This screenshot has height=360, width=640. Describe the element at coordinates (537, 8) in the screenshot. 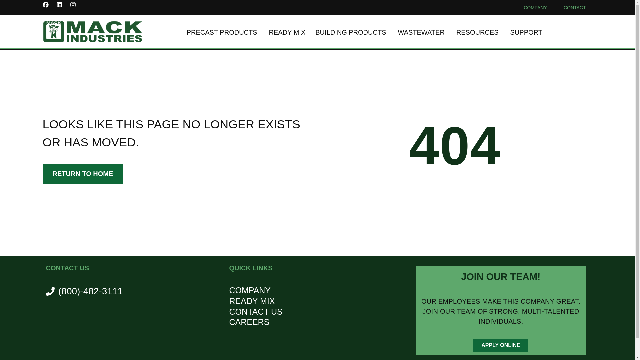

I see `COMPANY` at that location.